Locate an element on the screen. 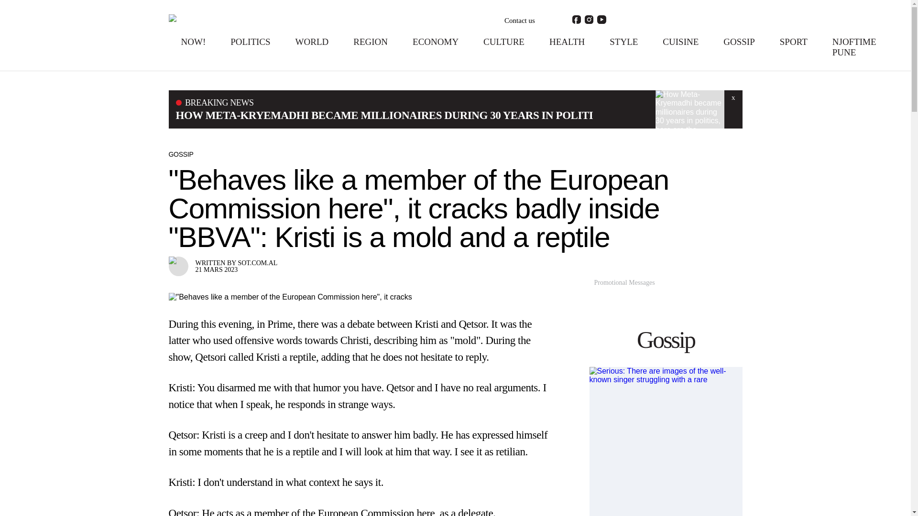 Image resolution: width=918 pixels, height=516 pixels. STYLE is located at coordinates (623, 42).